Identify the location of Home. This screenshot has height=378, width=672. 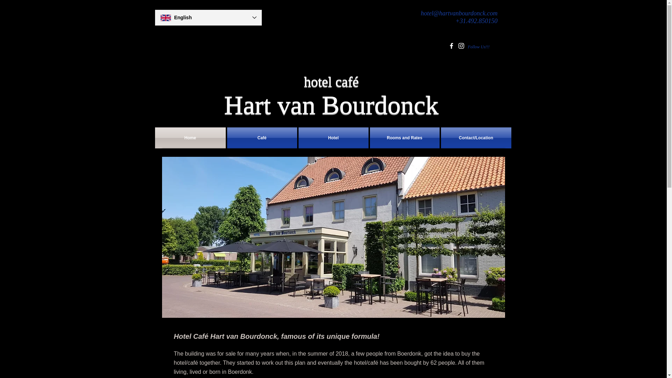
(190, 138).